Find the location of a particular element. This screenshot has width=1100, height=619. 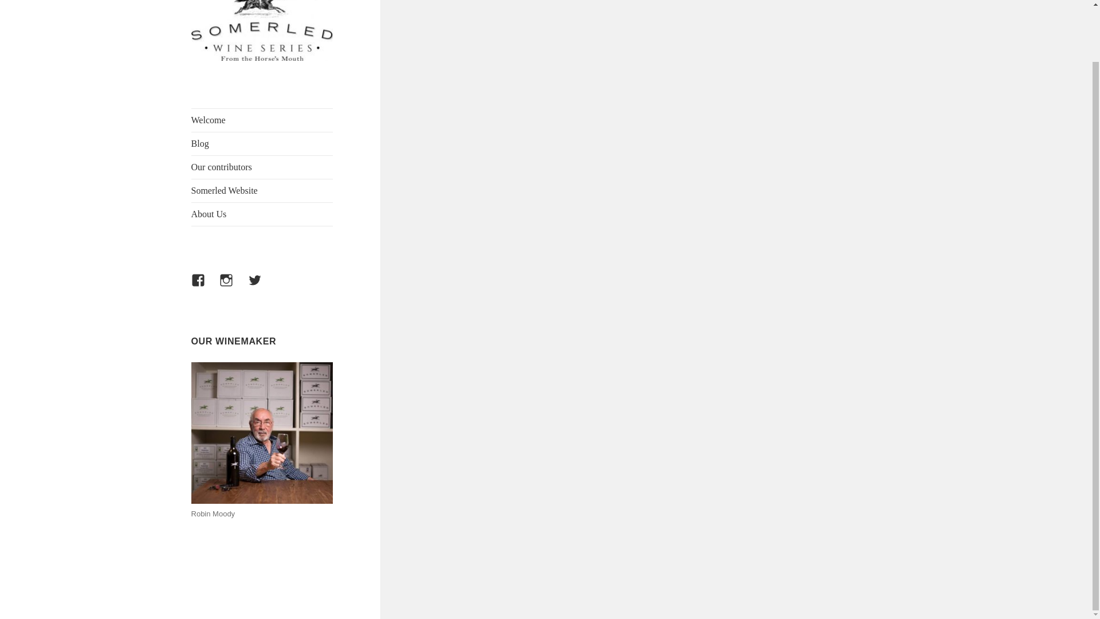

About Us is located at coordinates (262, 214).